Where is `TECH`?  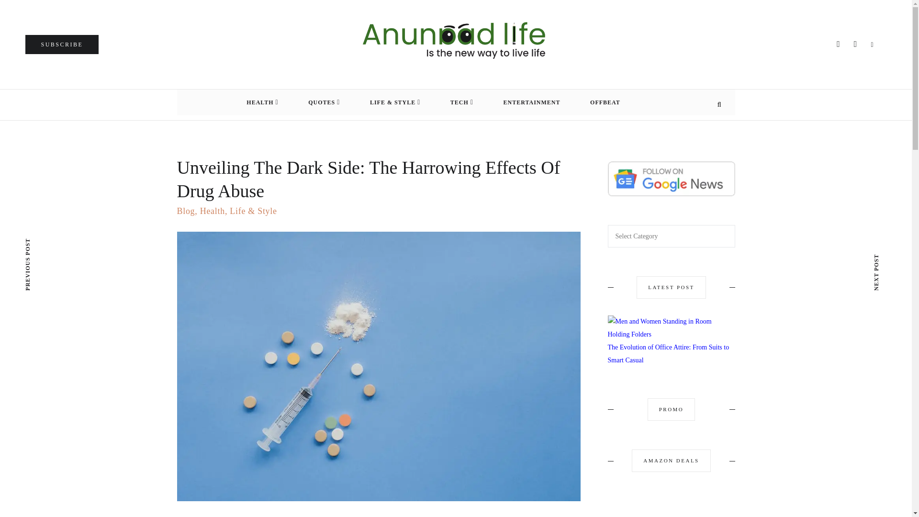
TECH is located at coordinates (461, 102).